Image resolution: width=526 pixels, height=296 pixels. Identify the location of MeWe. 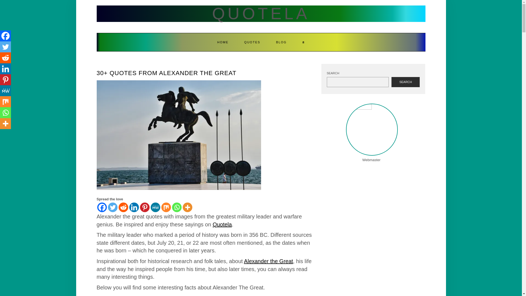
(155, 207).